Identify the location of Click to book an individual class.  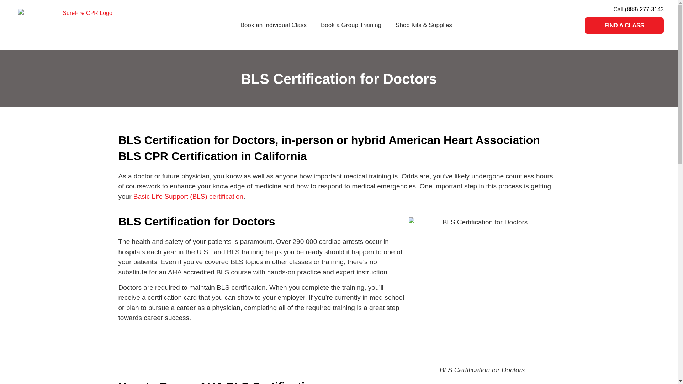
(273, 25).